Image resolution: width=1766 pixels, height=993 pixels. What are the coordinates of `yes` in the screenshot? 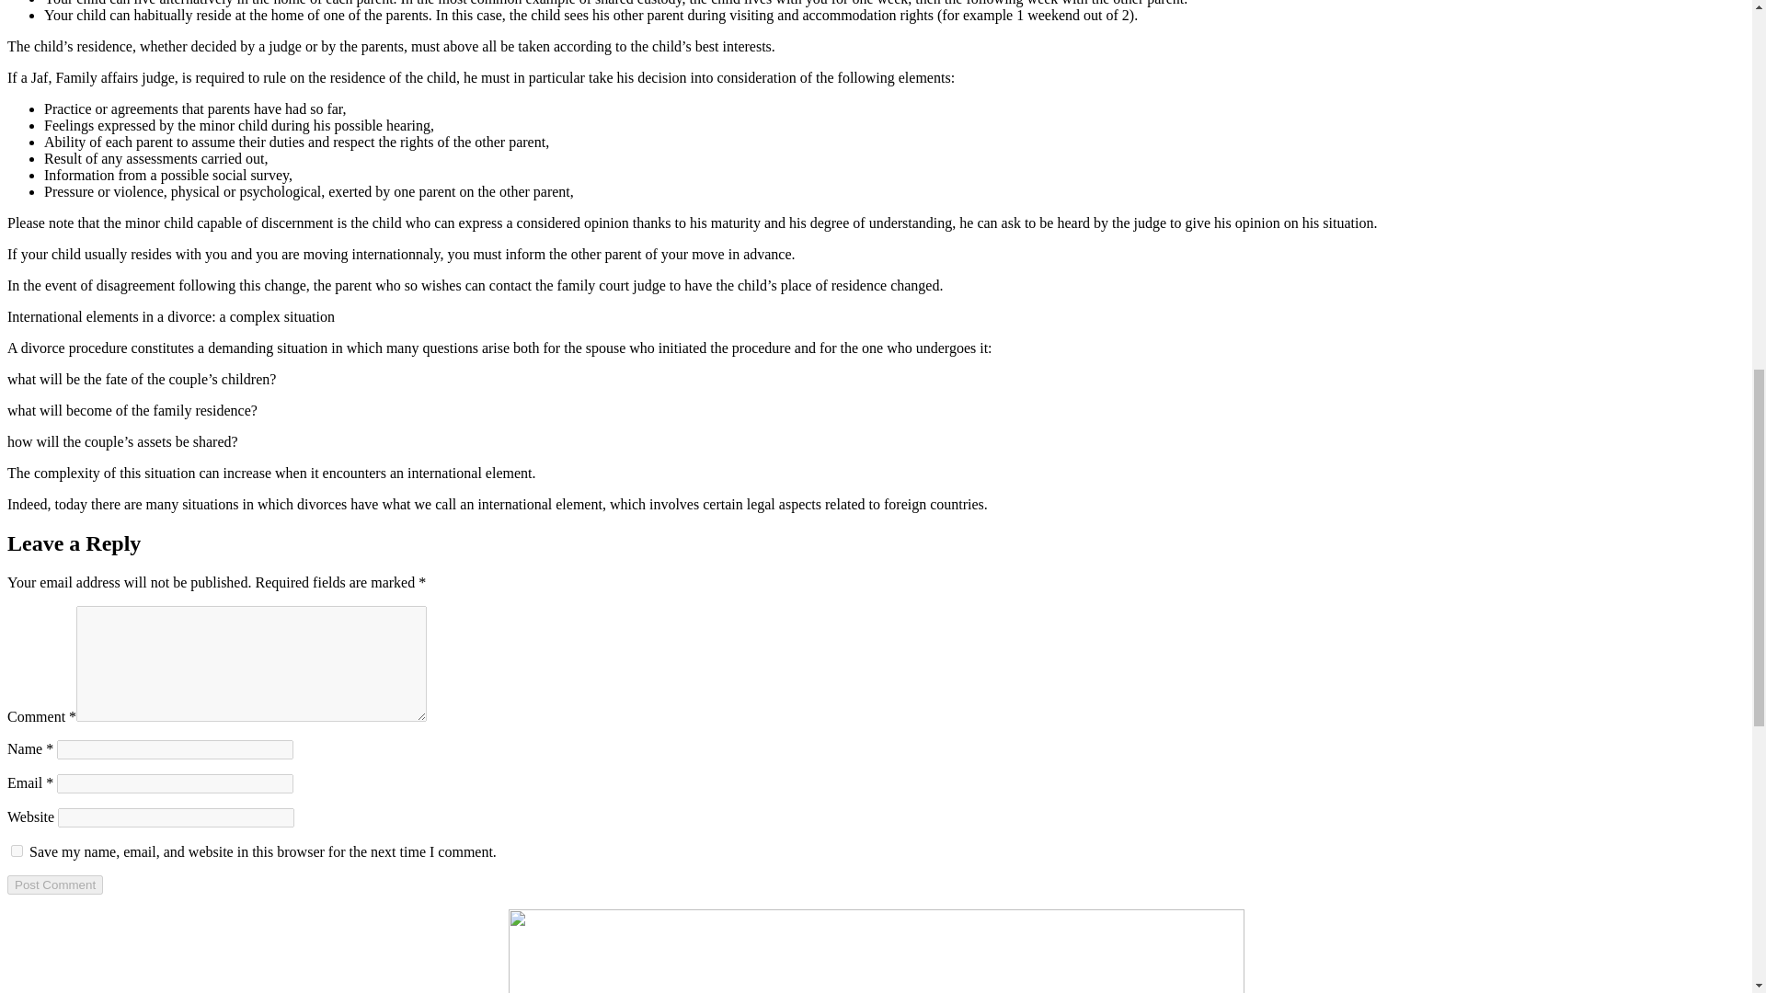 It's located at (17, 851).